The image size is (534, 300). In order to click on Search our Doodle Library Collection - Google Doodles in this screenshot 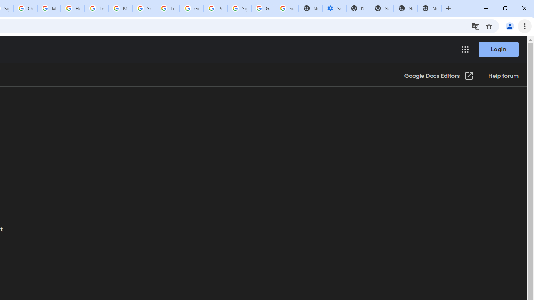, I will do `click(144, 8)`.